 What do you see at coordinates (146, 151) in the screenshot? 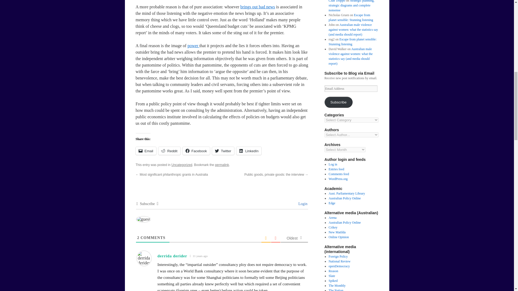
I see `Email` at bounding box center [146, 151].